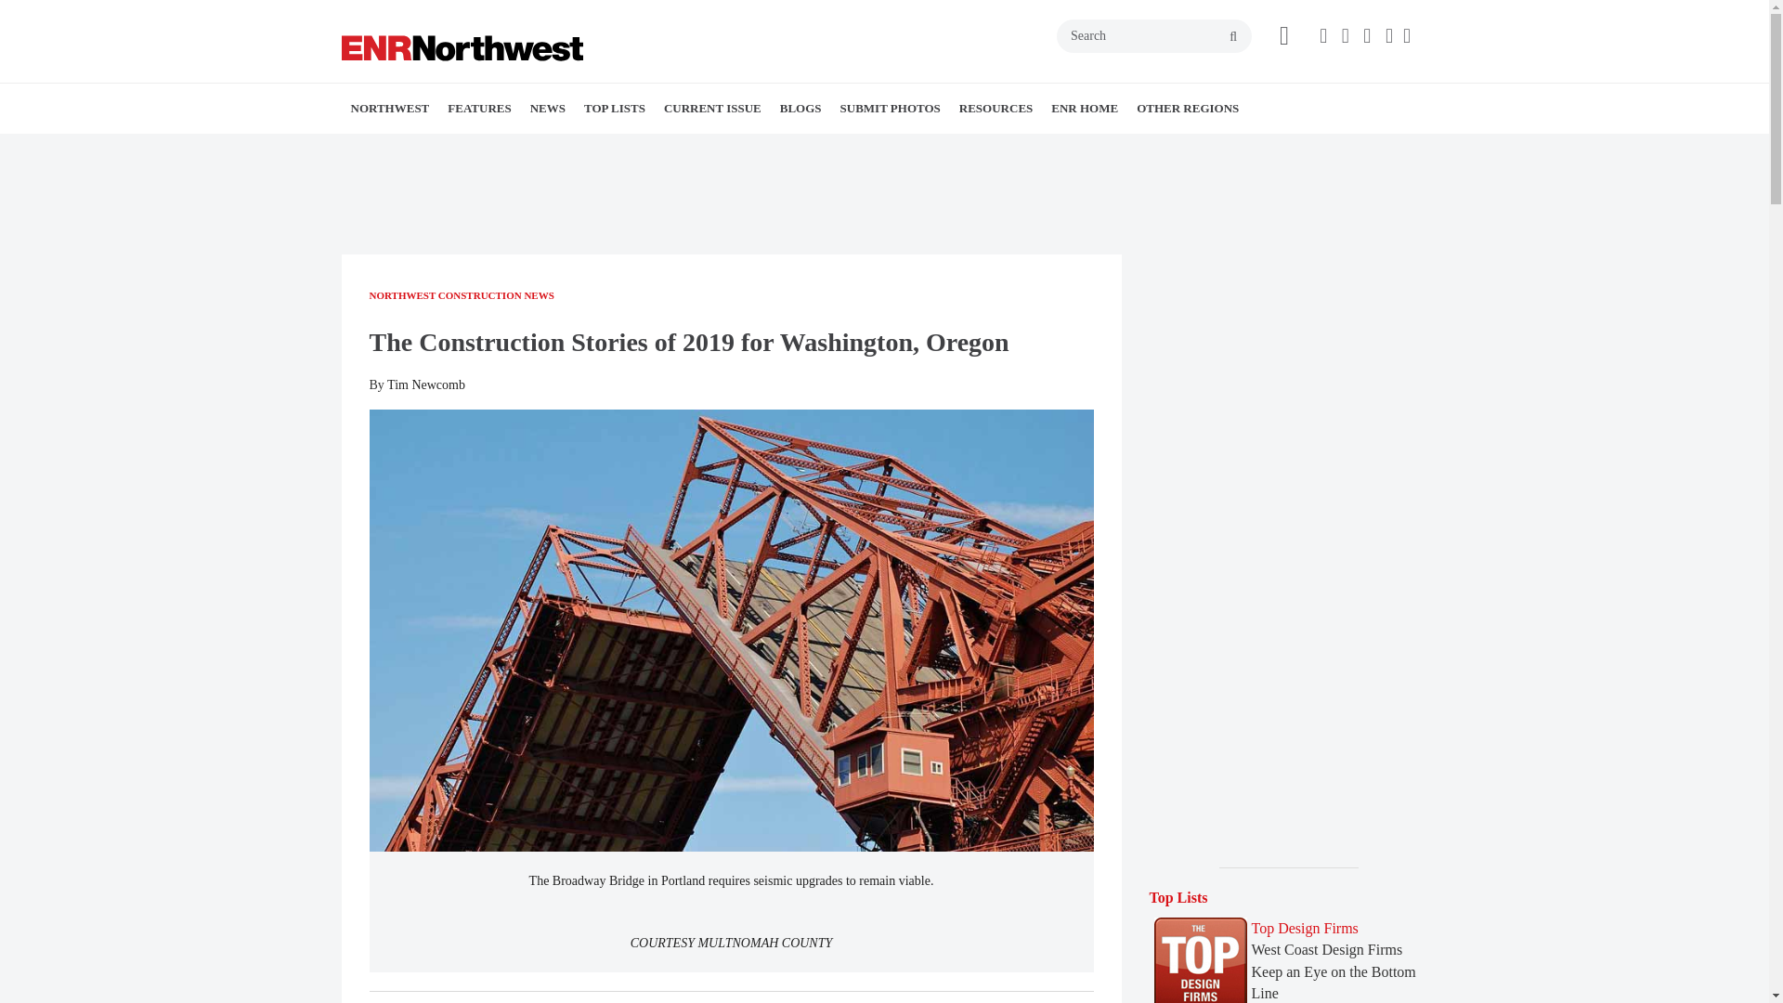 Image resolution: width=1783 pixels, height=1003 pixels. What do you see at coordinates (553, 149) in the screenshot?
I see `PROJECTS` at bounding box center [553, 149].